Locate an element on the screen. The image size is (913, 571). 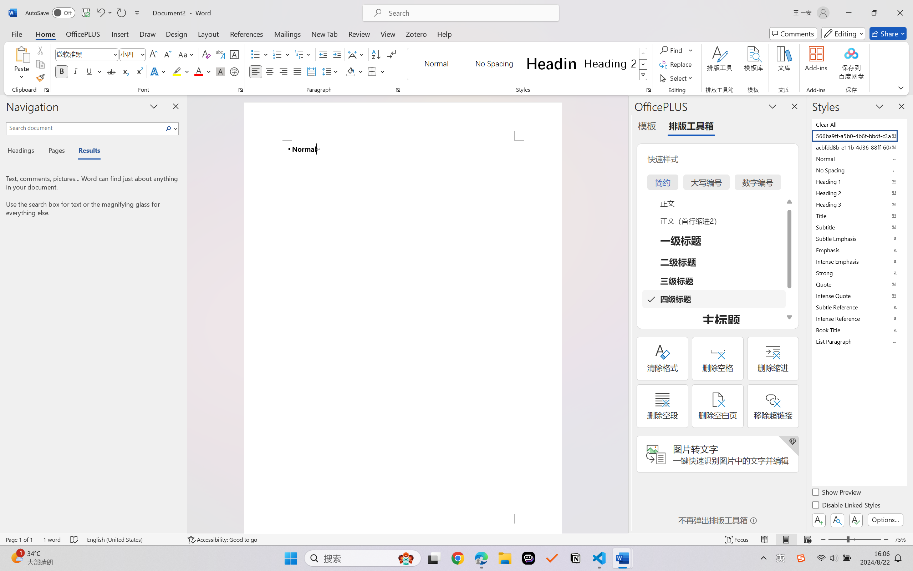
Pages is located at coordinates (56, 151).